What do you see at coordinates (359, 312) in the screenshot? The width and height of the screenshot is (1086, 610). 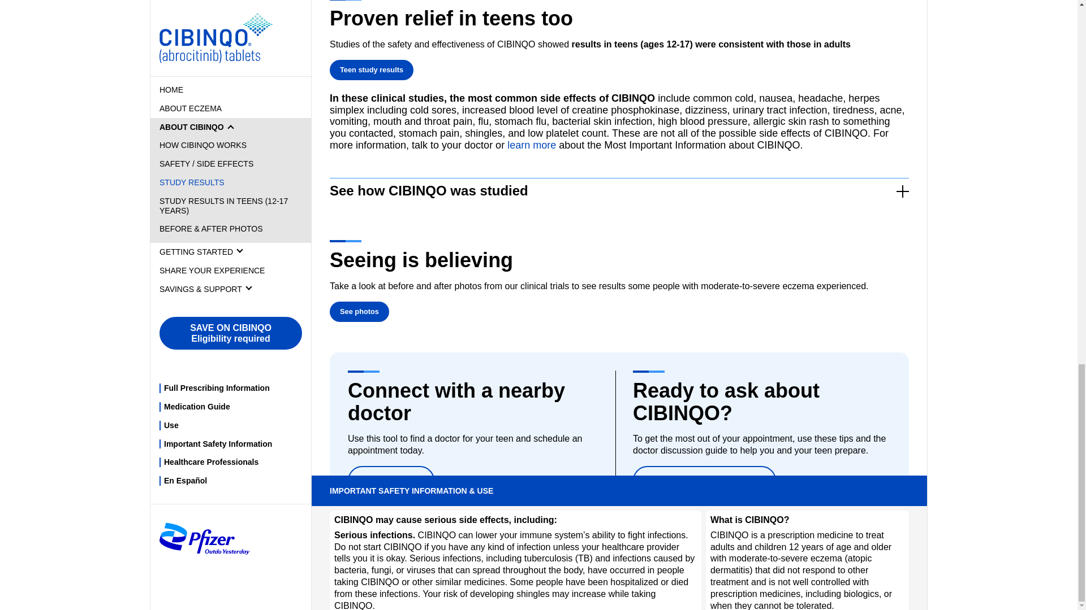 I see `See photos` at bounding box center [359, 312].